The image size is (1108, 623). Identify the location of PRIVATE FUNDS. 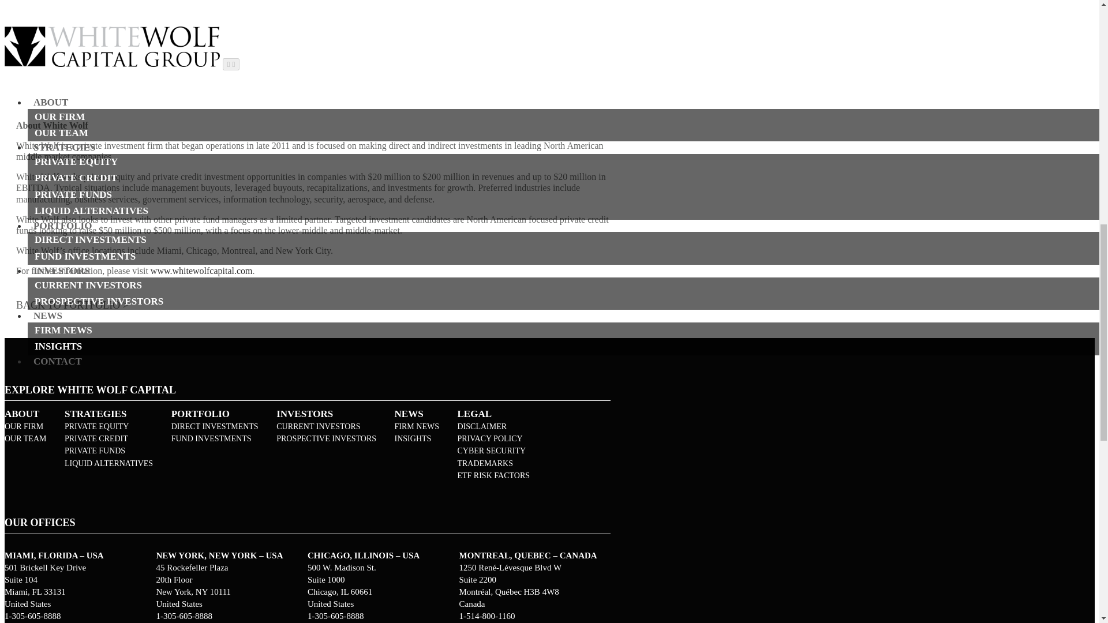
(108, 451).